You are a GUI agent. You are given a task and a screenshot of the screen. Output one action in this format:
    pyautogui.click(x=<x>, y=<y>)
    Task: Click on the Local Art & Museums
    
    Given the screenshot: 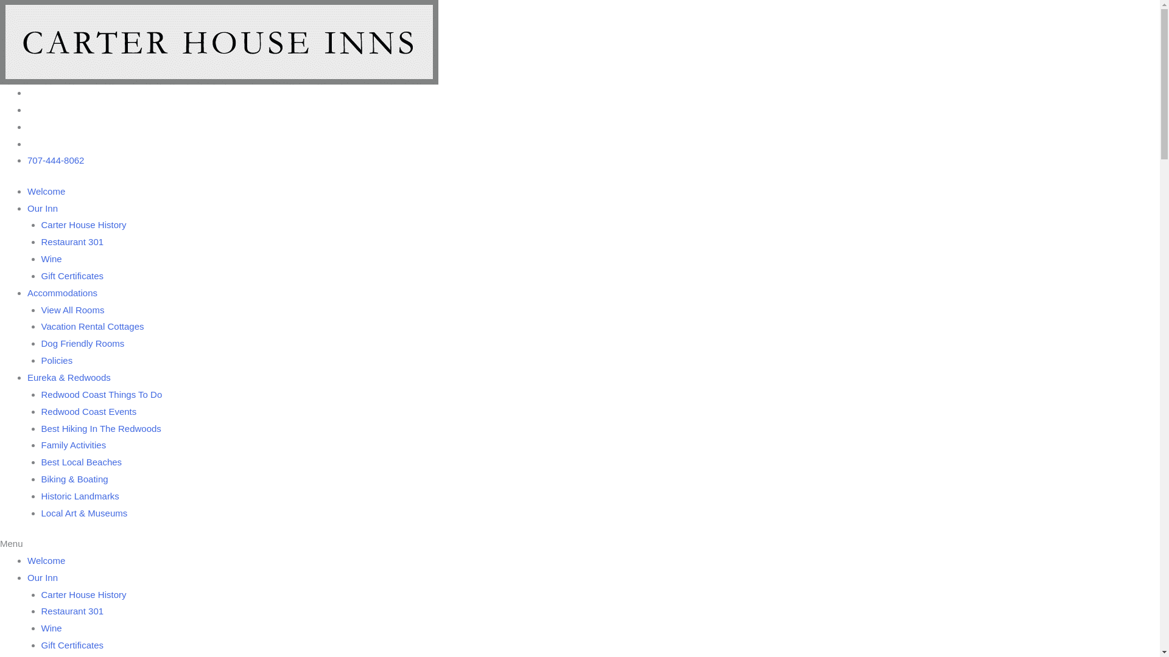 What is the action you would take?
    pyautogui.click(x=85, y=513)
    